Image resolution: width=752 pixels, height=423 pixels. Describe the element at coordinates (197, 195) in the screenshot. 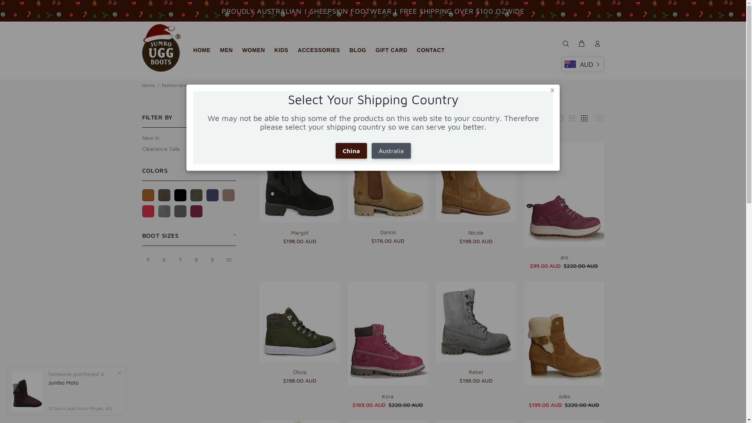

I see `Khaki` at that location.